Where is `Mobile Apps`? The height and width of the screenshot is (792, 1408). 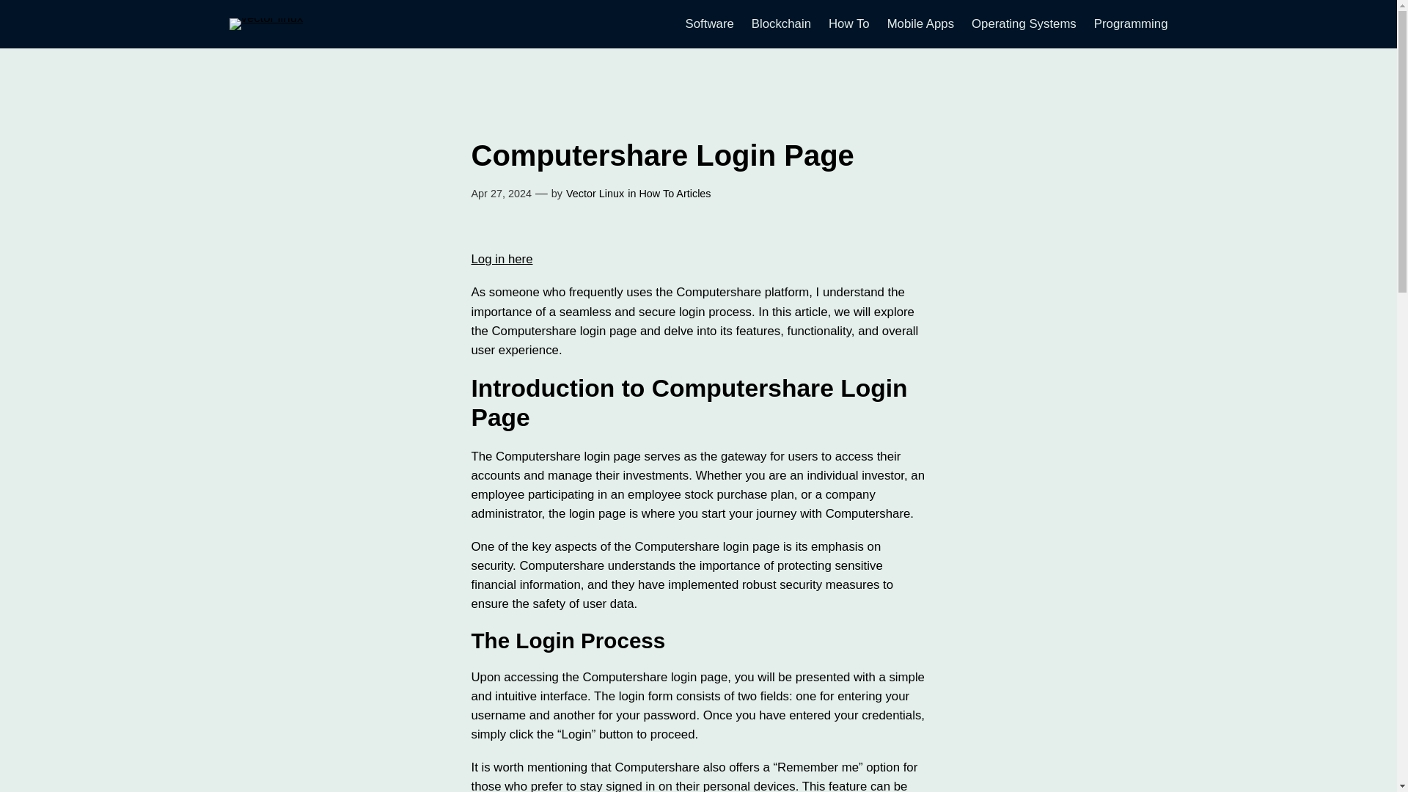 Mobile Apps is located at coordinates (920, 24).